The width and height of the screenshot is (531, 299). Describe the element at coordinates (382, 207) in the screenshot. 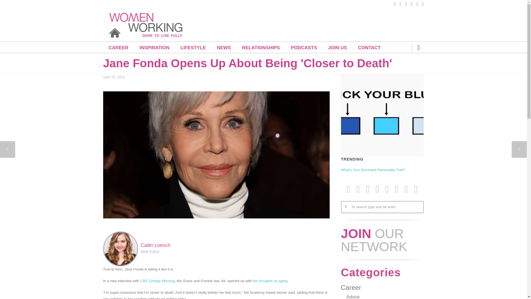

I see `To search type and hit enter` at that location.